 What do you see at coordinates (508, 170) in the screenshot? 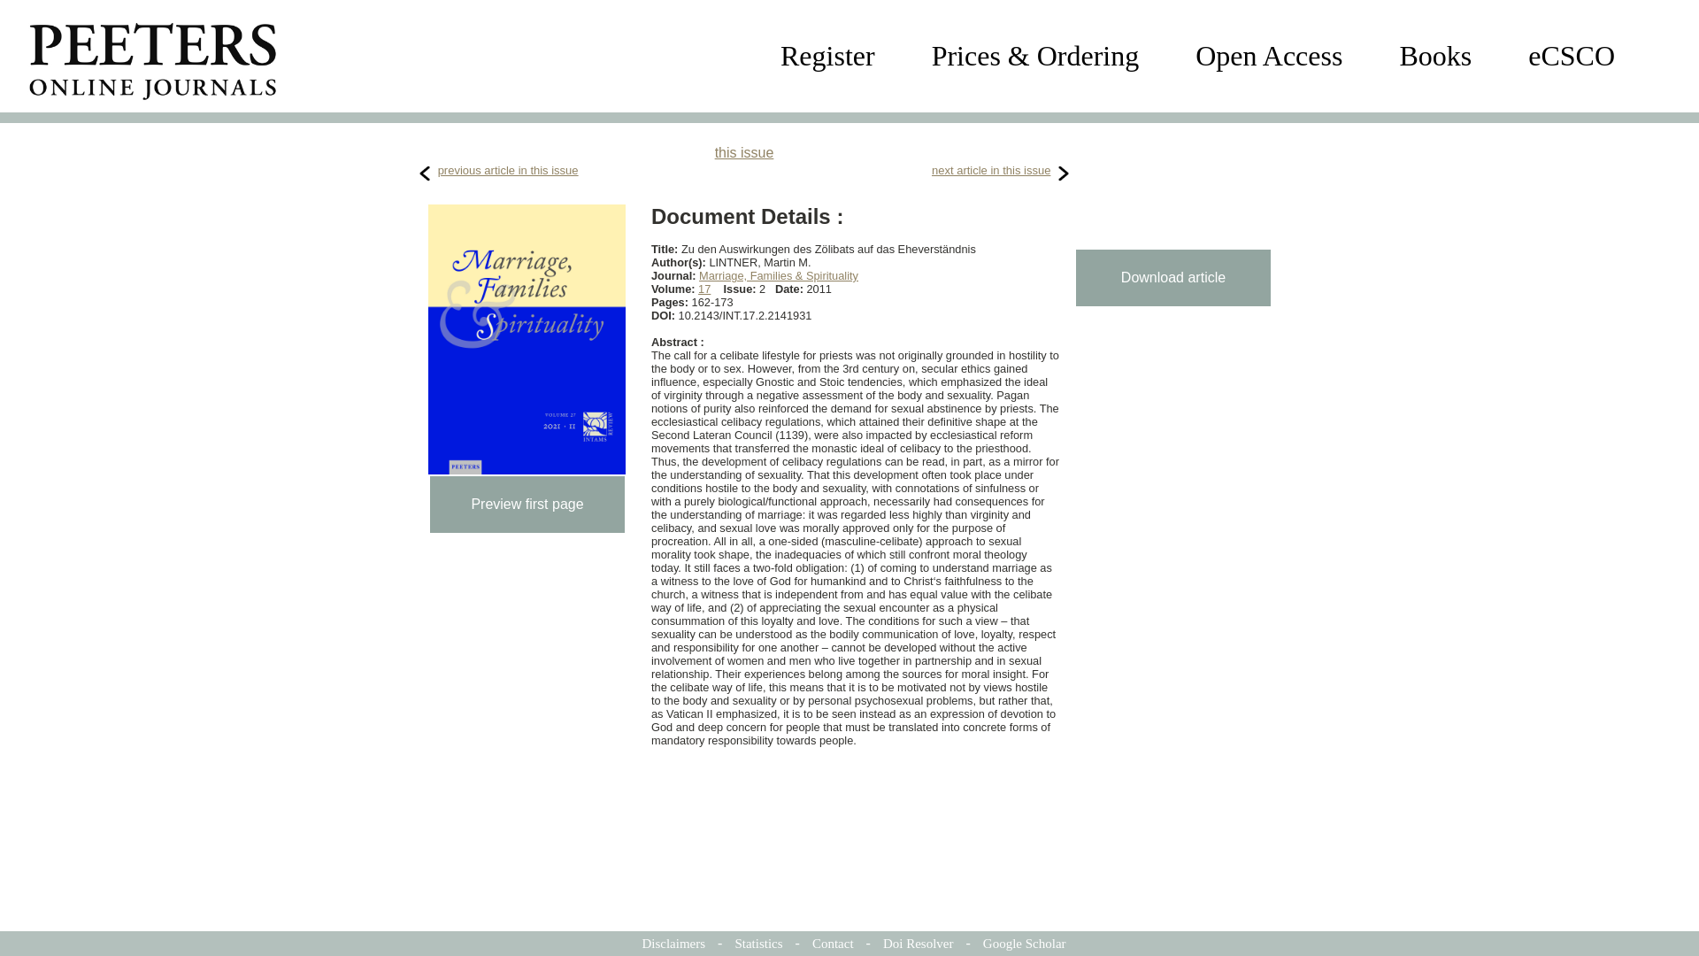
I see `previous article in this issue` at bounding box center [508, 170].